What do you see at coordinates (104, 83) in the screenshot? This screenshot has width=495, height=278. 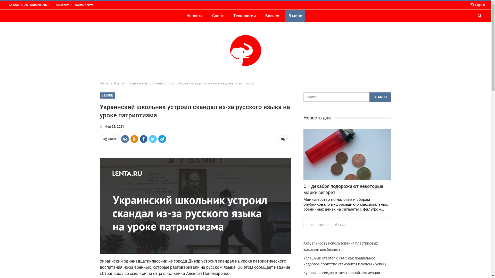 I see `Home` at bounding box center [104, 83].